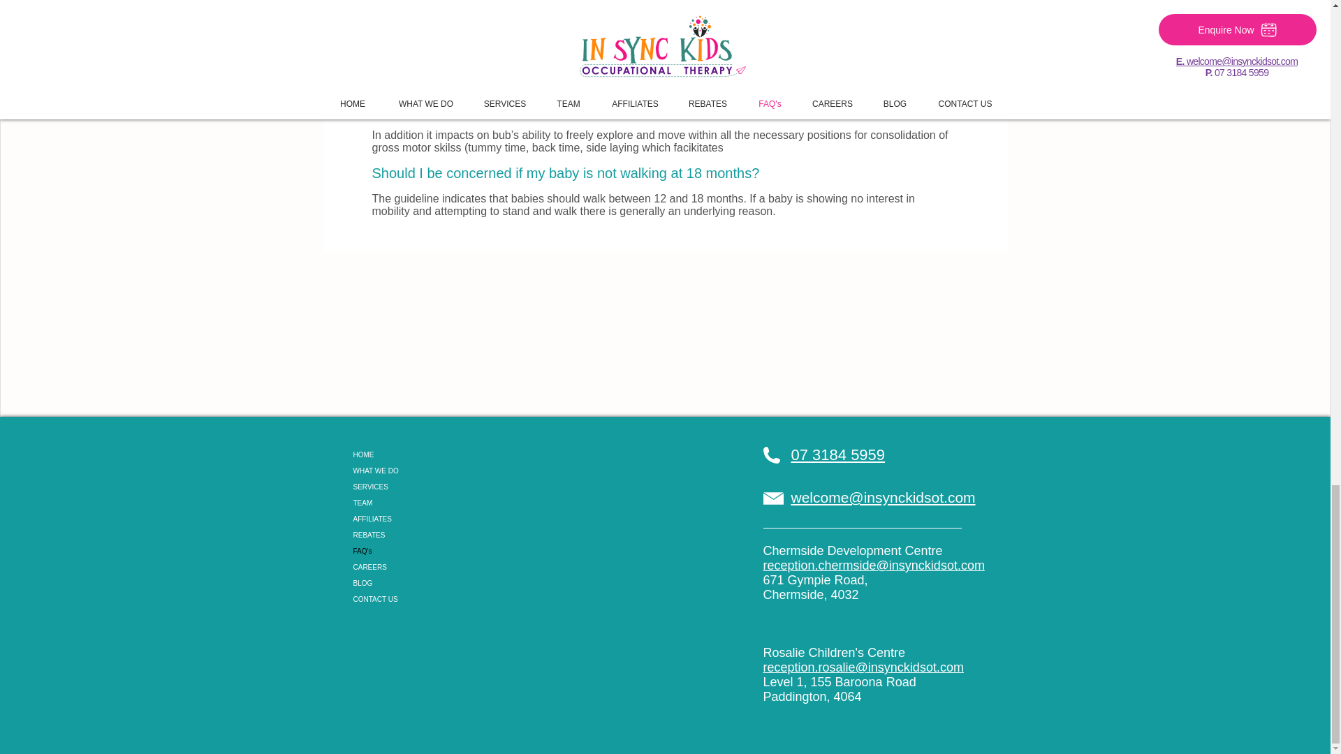 The height and width of the screenshot is (754, 1341). What do you see at coordinates (419, 599) in the screenshot?
I see `CONTACT US` at bounding box center [419, 599].